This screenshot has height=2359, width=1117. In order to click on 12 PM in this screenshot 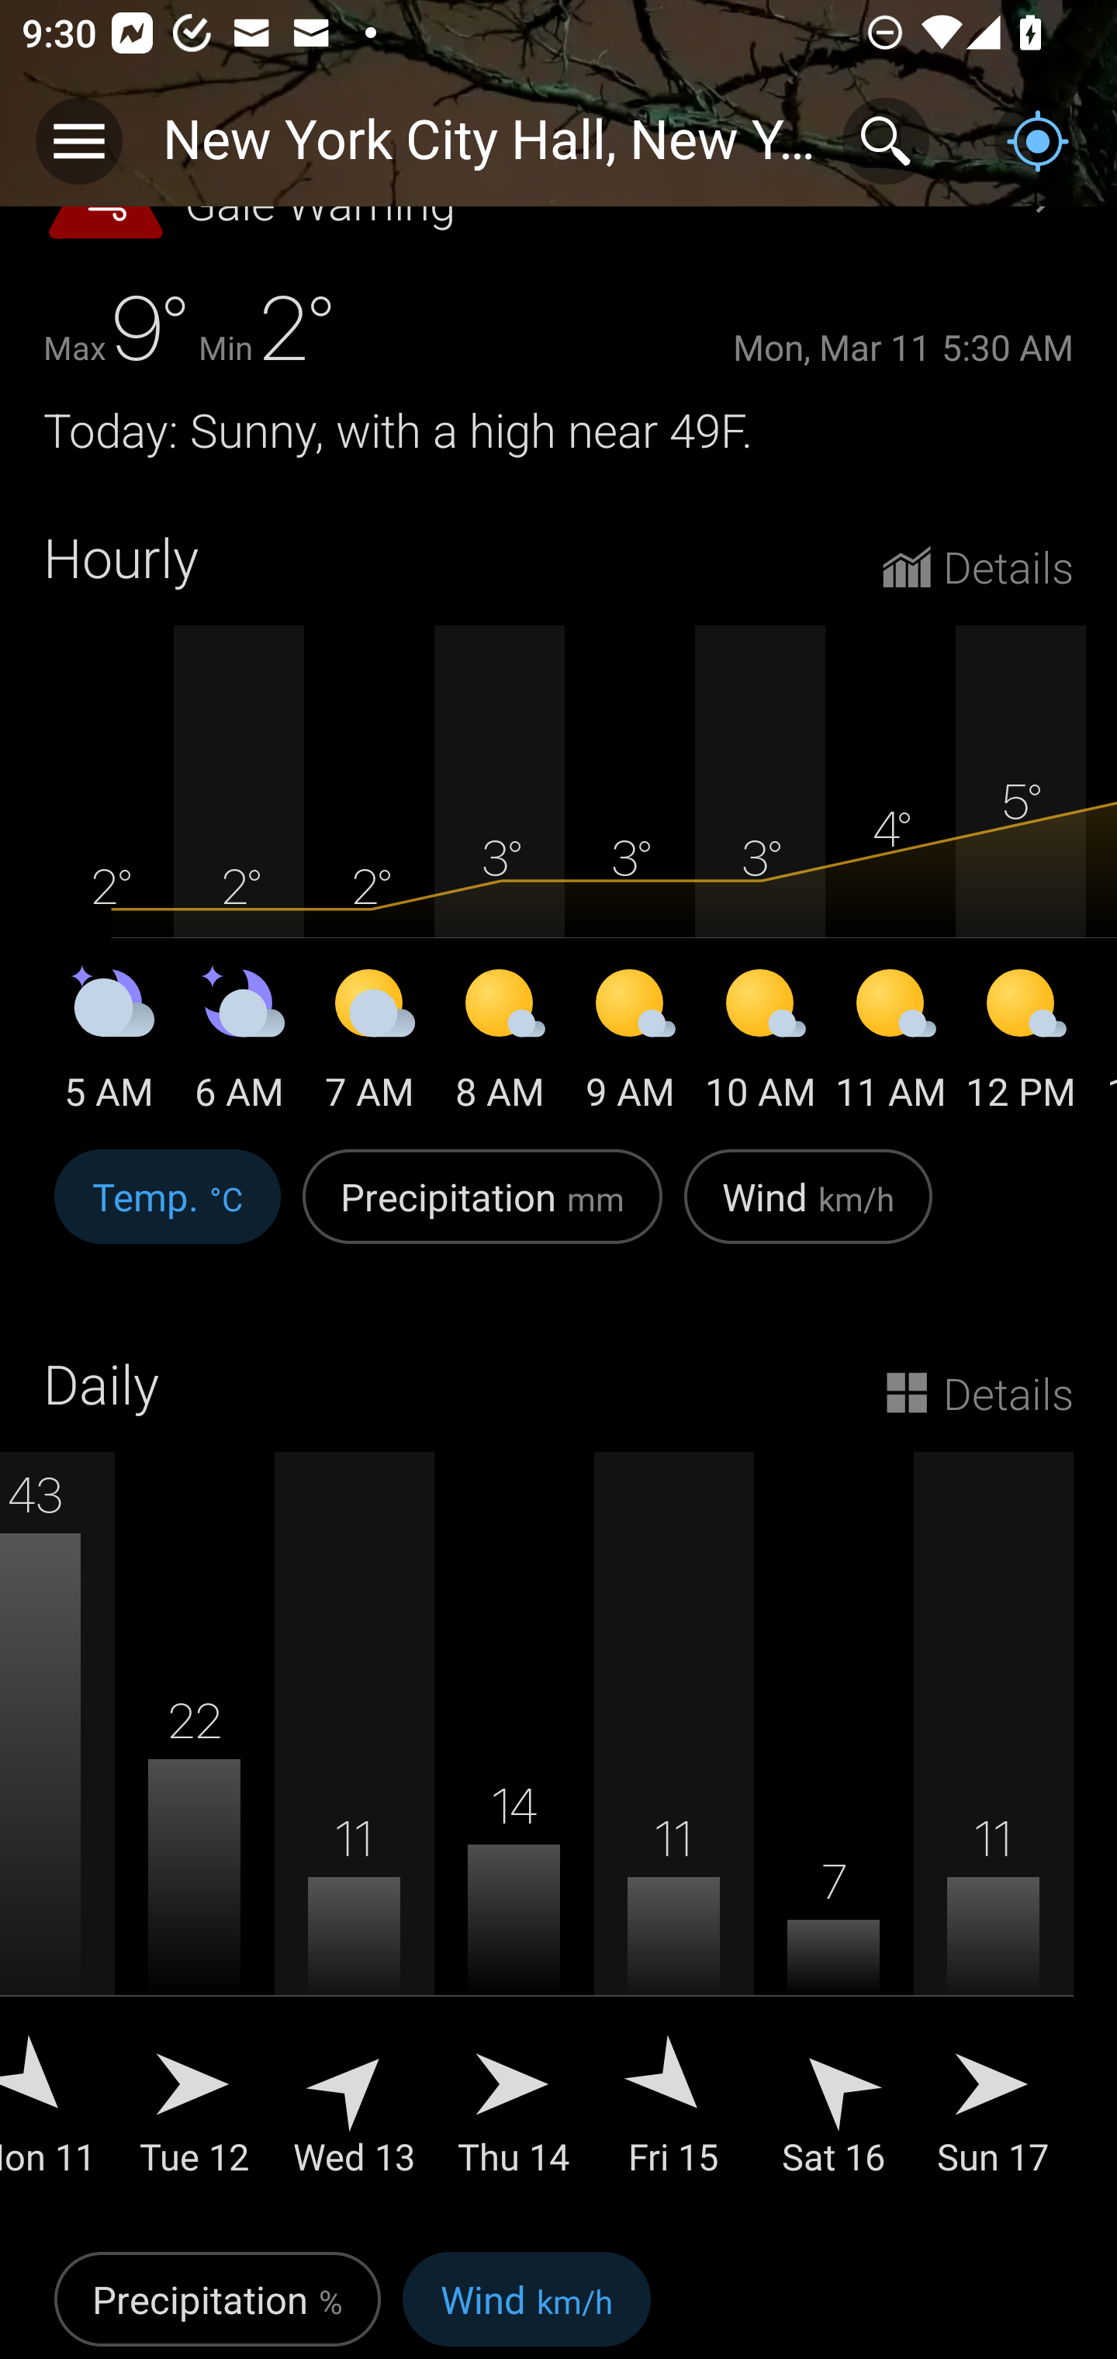, I will do `click(1021, 1044)`.